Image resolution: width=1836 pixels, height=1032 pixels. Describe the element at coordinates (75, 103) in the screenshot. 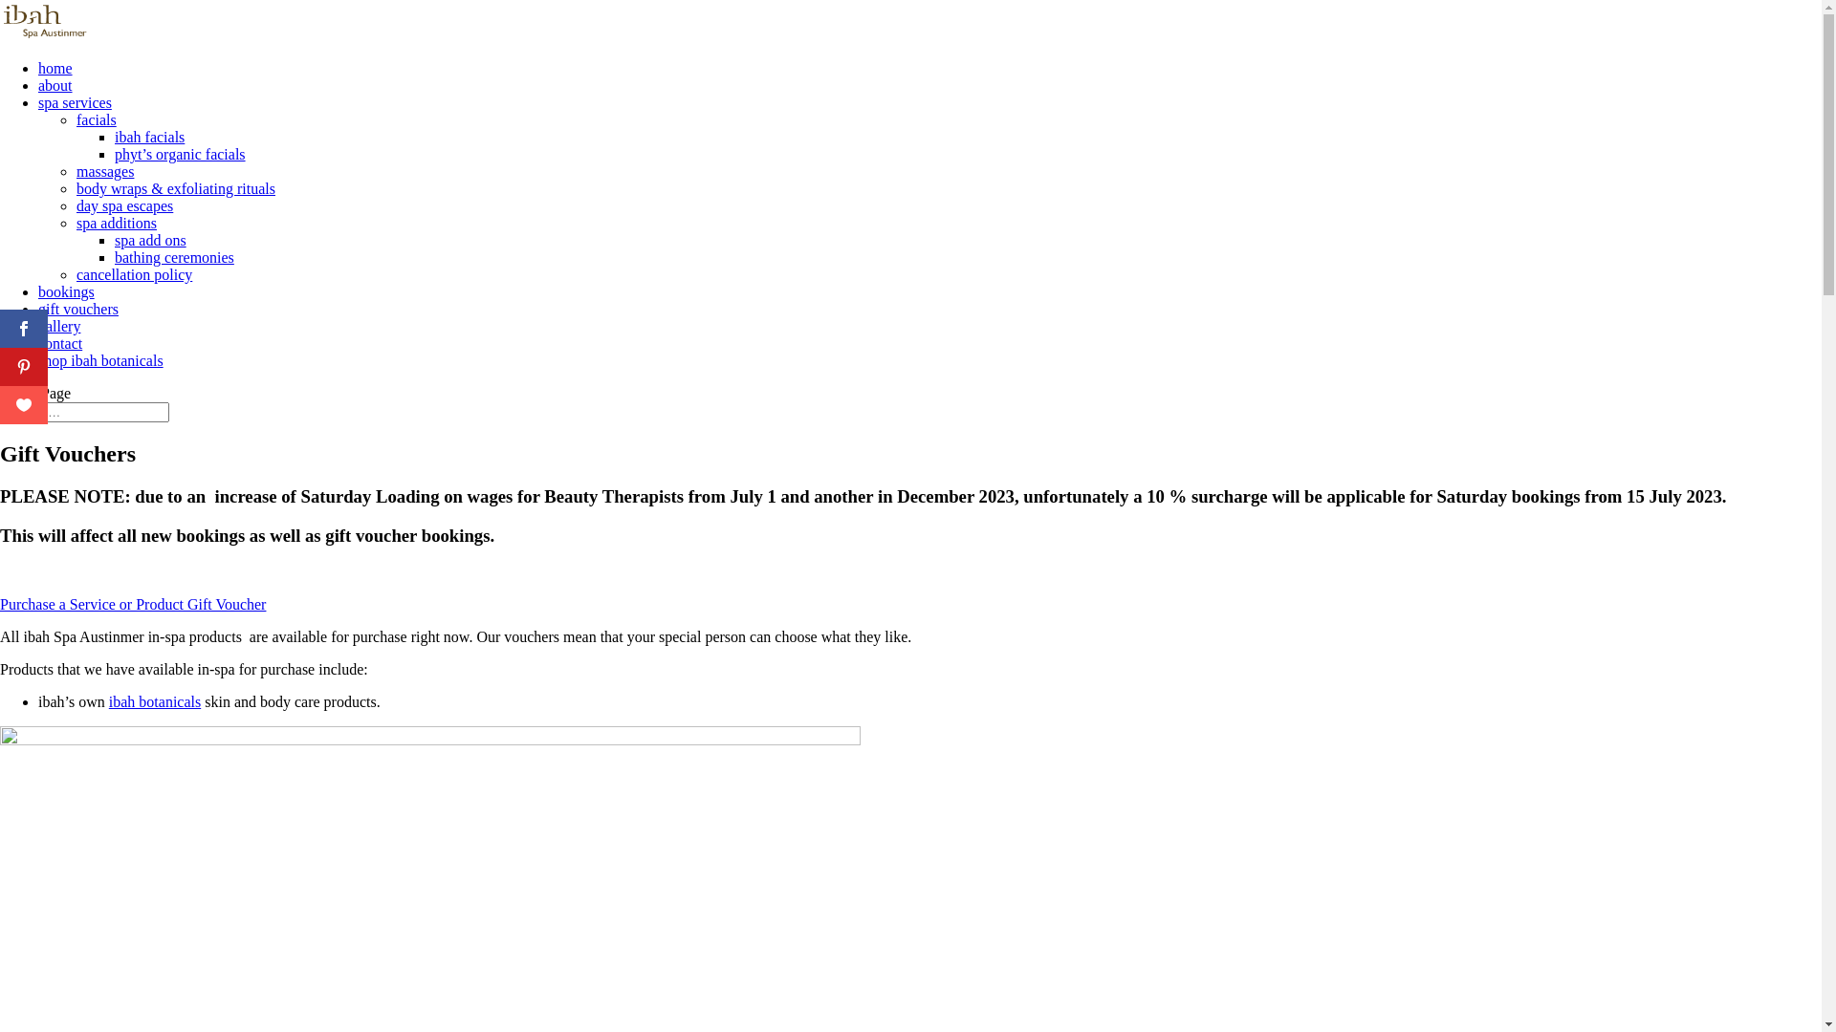

I see `spa services` at that location.